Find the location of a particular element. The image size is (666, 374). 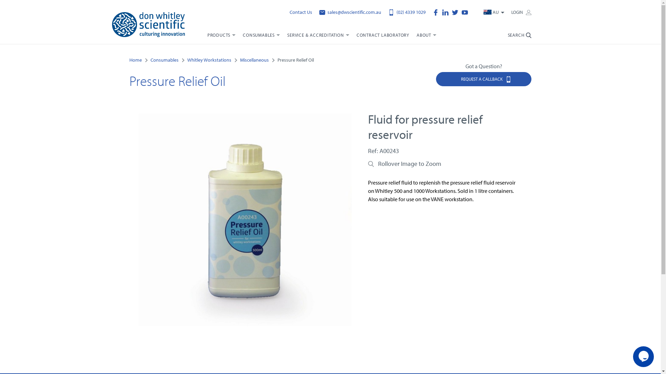

CONTRACT LABORATORY is located at coordinates (383, 38).